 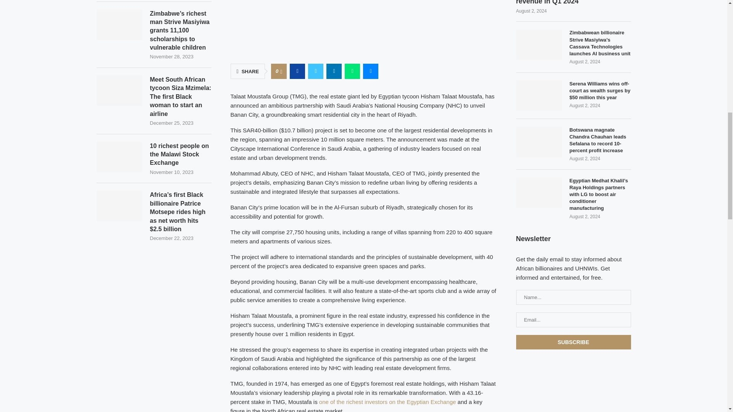 What do you see at coordinates (363, 27) in the screenshot?
I see `Hisham Talaat Moustafa 1` at bounding box center [363, 27].